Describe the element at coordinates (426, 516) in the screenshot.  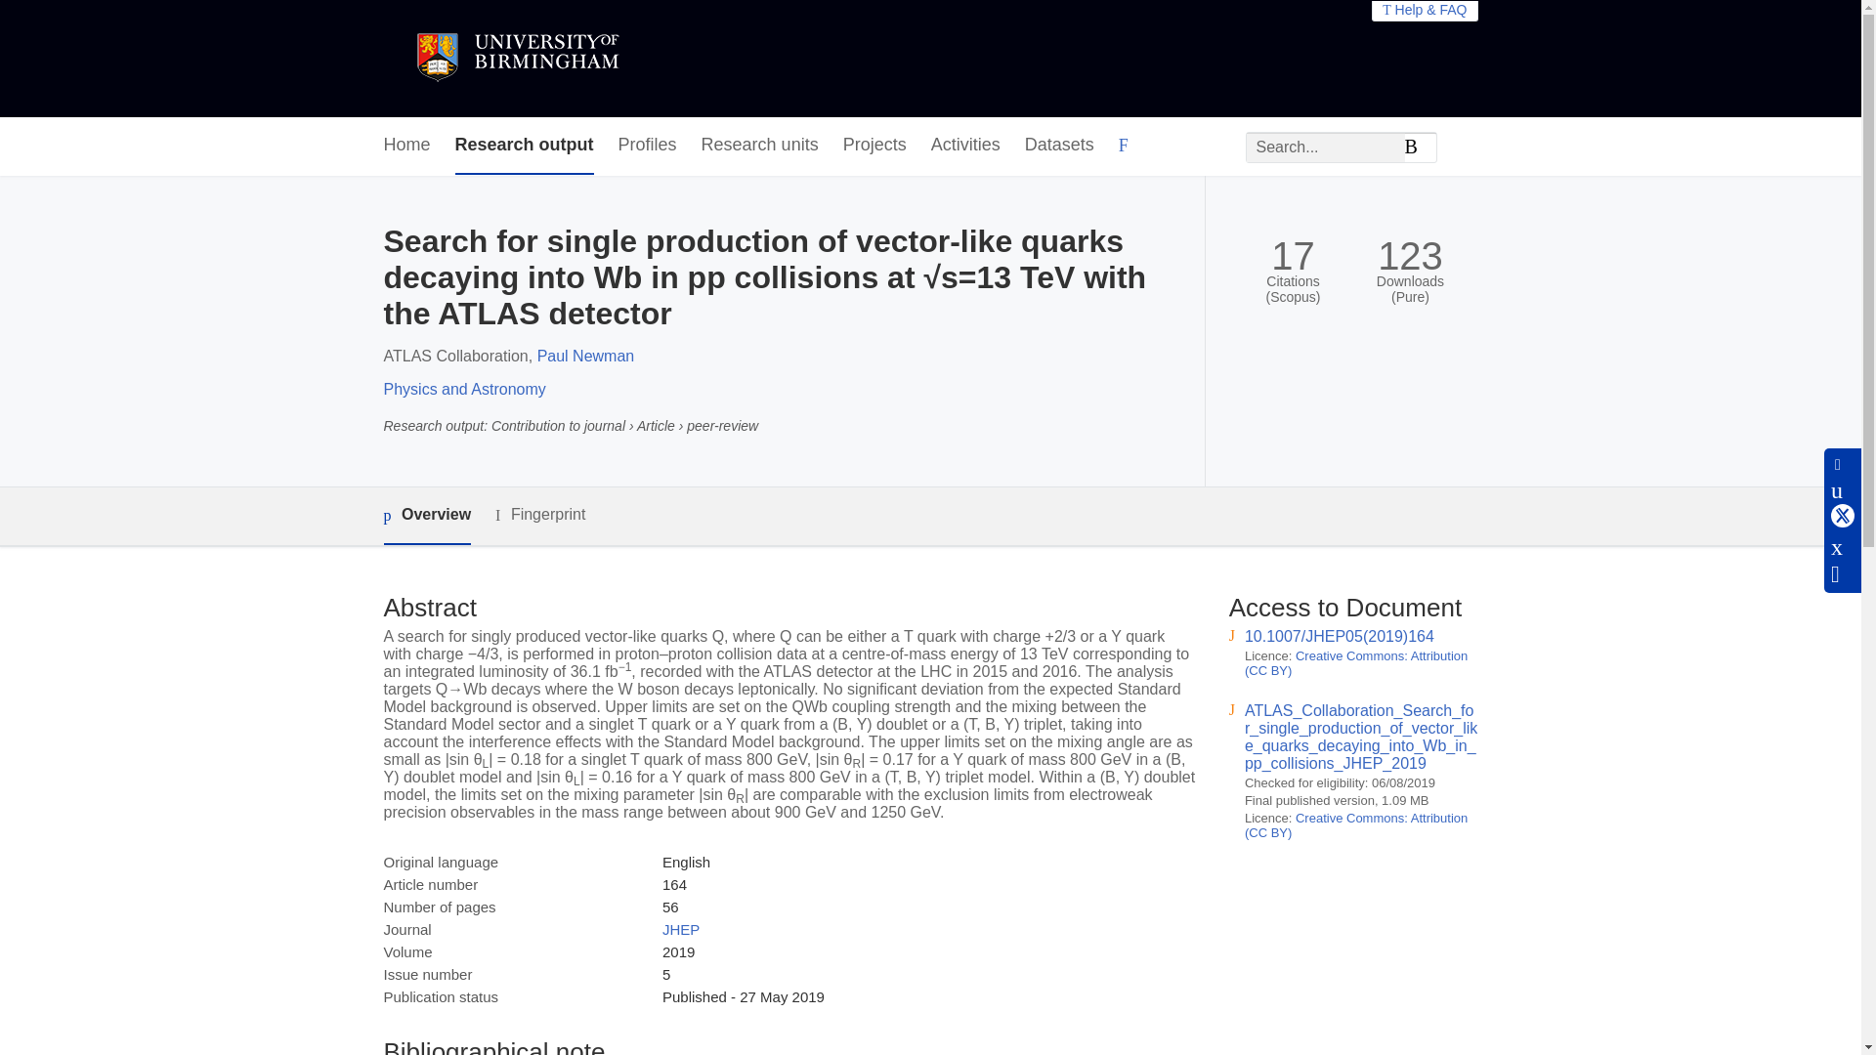
I see `Overview` at that location.